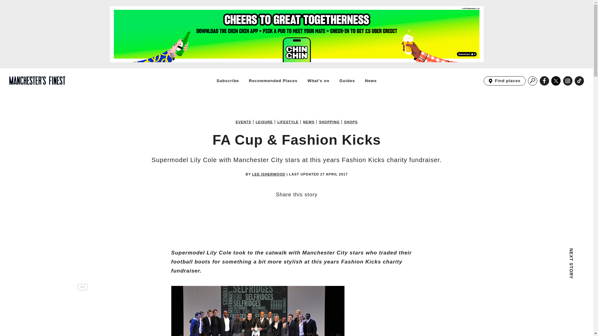 Image resolution: width=598 pixels, height=336 pixels. I want to click on What's on, so click(579, 81).